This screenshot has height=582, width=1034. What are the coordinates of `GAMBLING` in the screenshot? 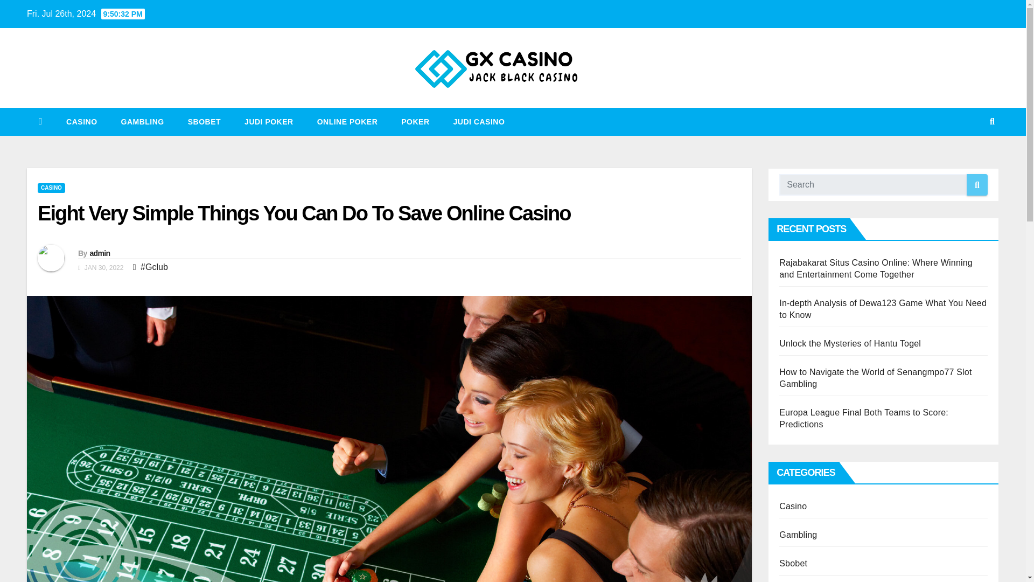 It's located at (142, 121).